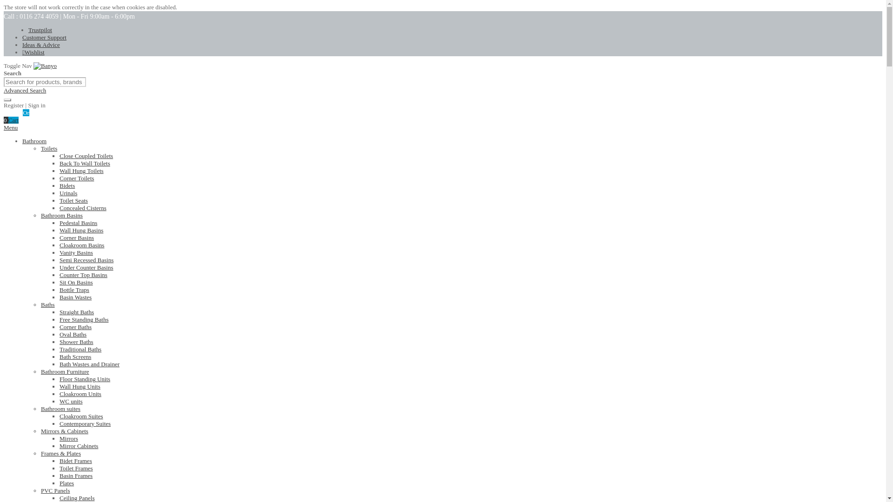 This screenshot has height=502, width=893. What do you see at coordinates (85, 163) in the screenshot?
I see `Back To Wall Toilets` at bounding box center [85, 163].